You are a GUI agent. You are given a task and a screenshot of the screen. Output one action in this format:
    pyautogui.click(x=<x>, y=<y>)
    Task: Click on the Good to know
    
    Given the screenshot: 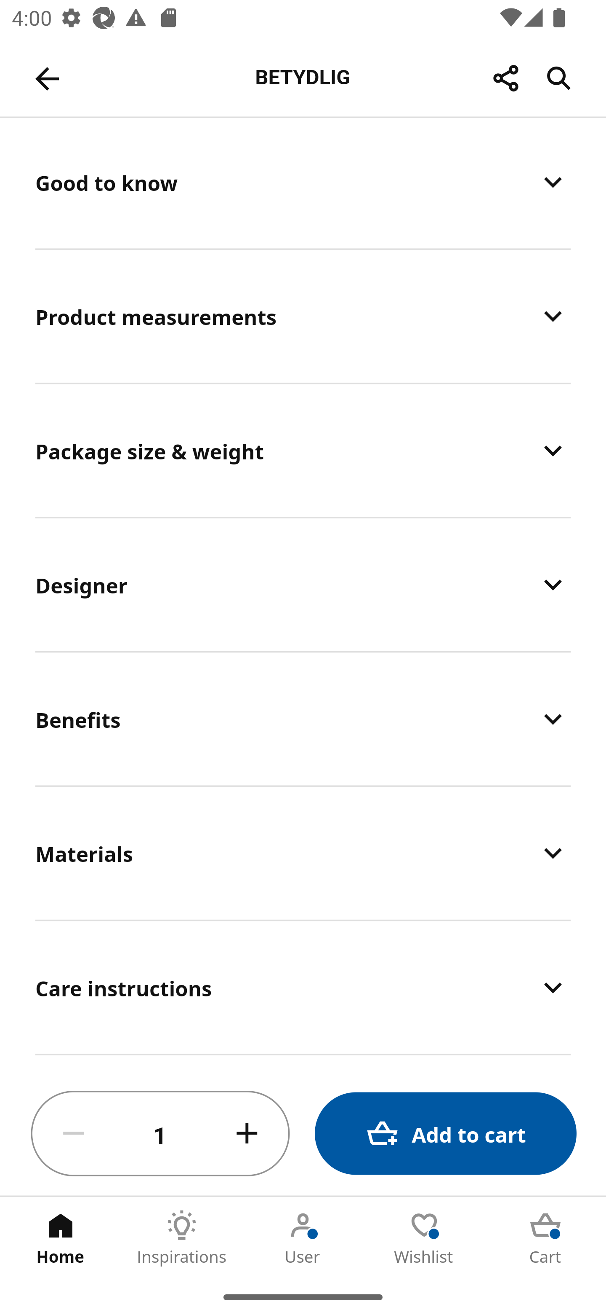 What is the action you would take?
    pyautogui.click(x=303, y=182)
    